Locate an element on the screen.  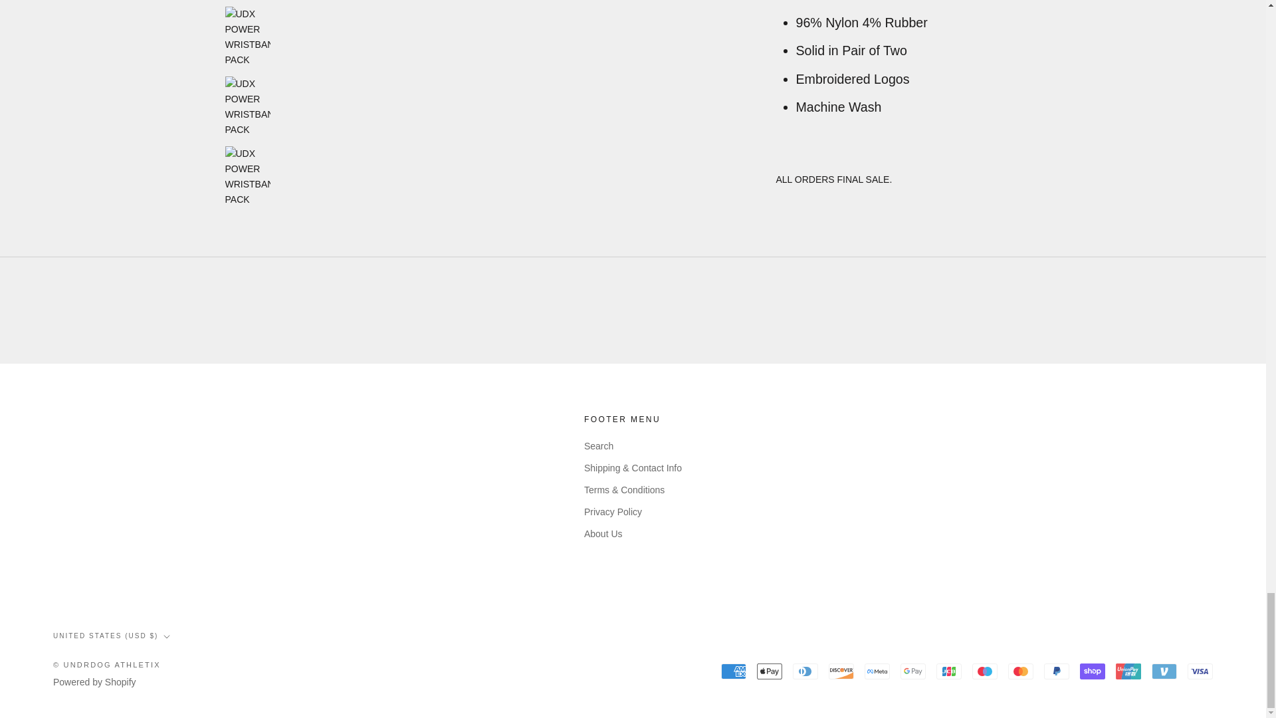
Diners Club is located at coordinates (805, 670).